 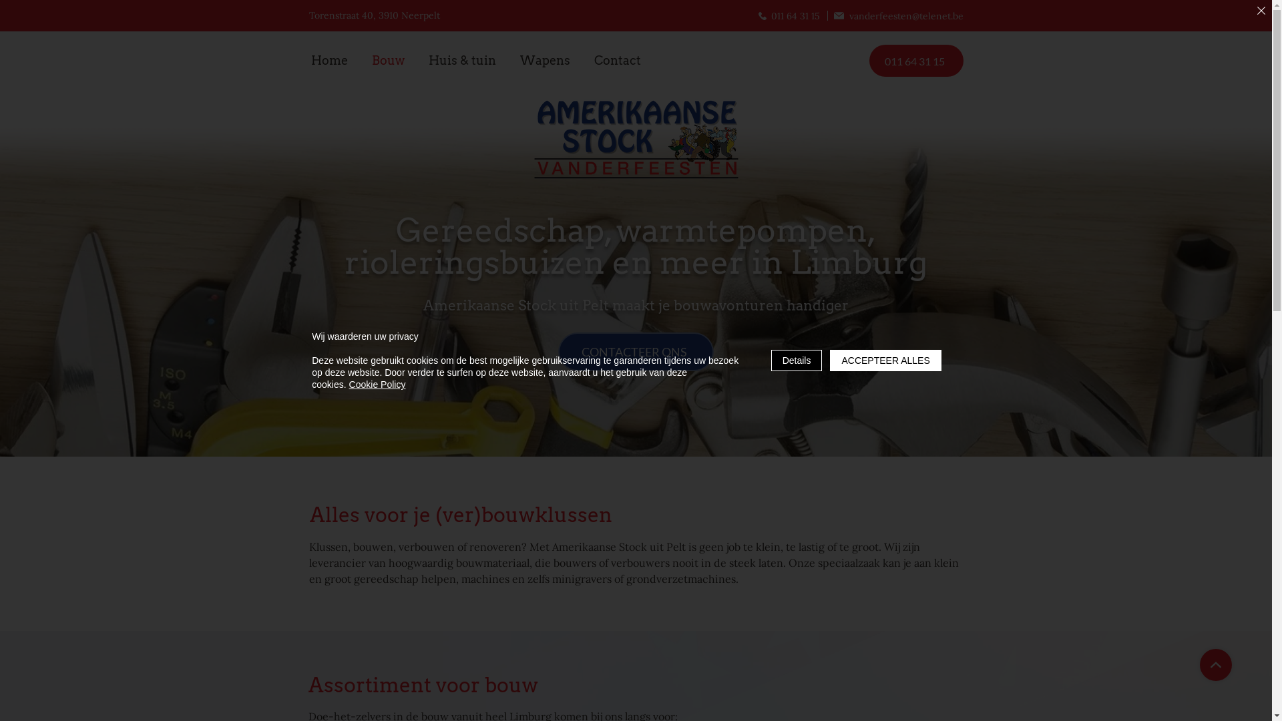 I want to click on ACCEPTEER ALLES, so click(x=885, y=360).